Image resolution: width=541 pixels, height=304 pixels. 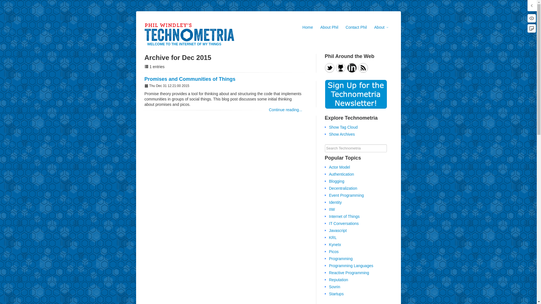 What do you see at coordinates (352, 68) in the screenshot?
I see `LinkedIn` at bounding box center [352, 68].